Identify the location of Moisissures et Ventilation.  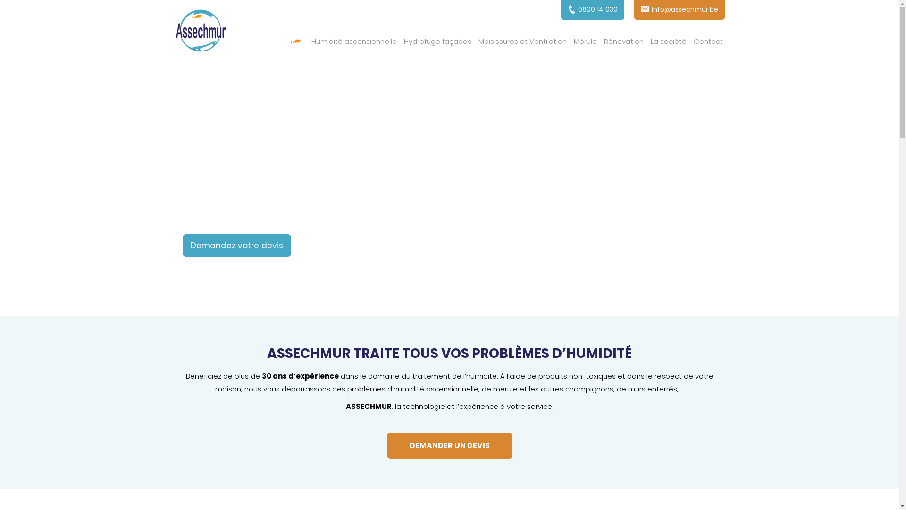
(523, 42).